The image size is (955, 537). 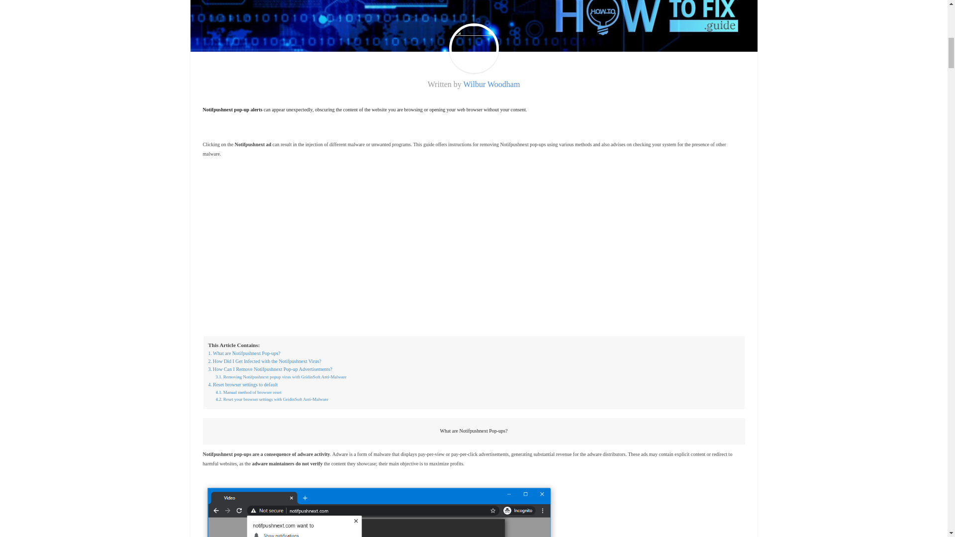 I want to click on What are Notifpushnext Pop-ups?, so click(x=244, y=354).